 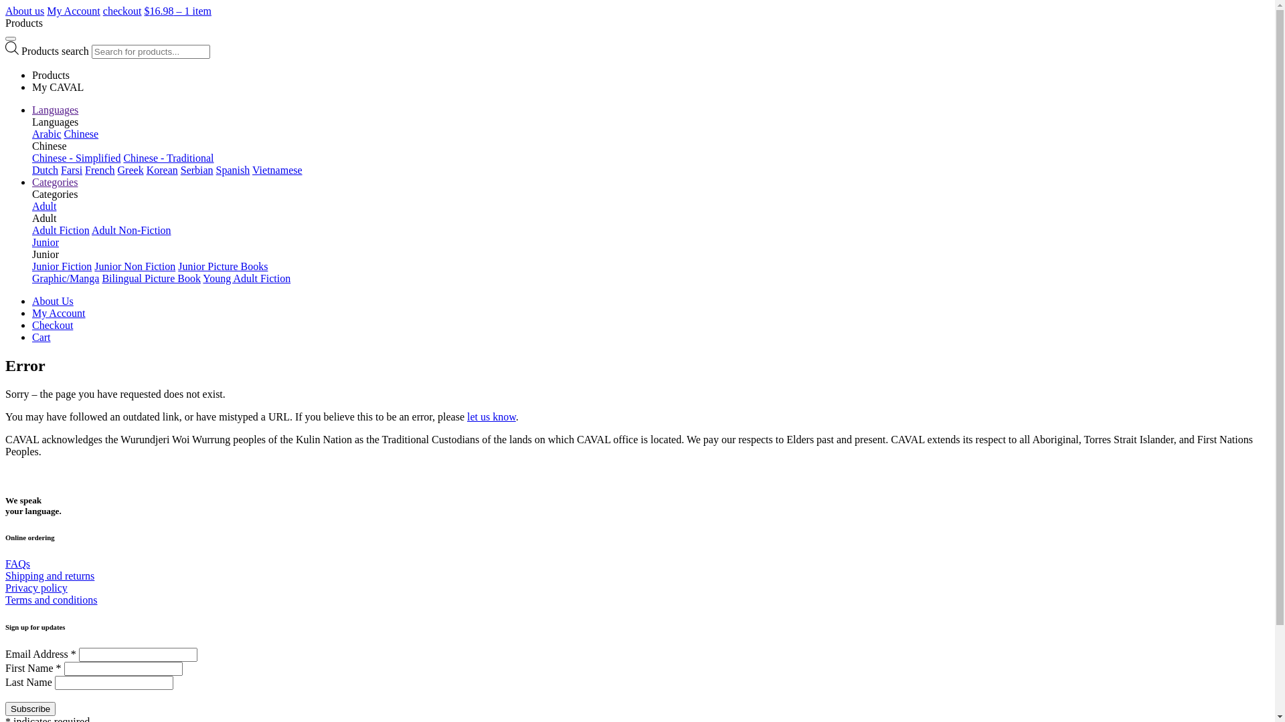 I want to click on Bilingual Picture Book, so click(x=151, y=278).